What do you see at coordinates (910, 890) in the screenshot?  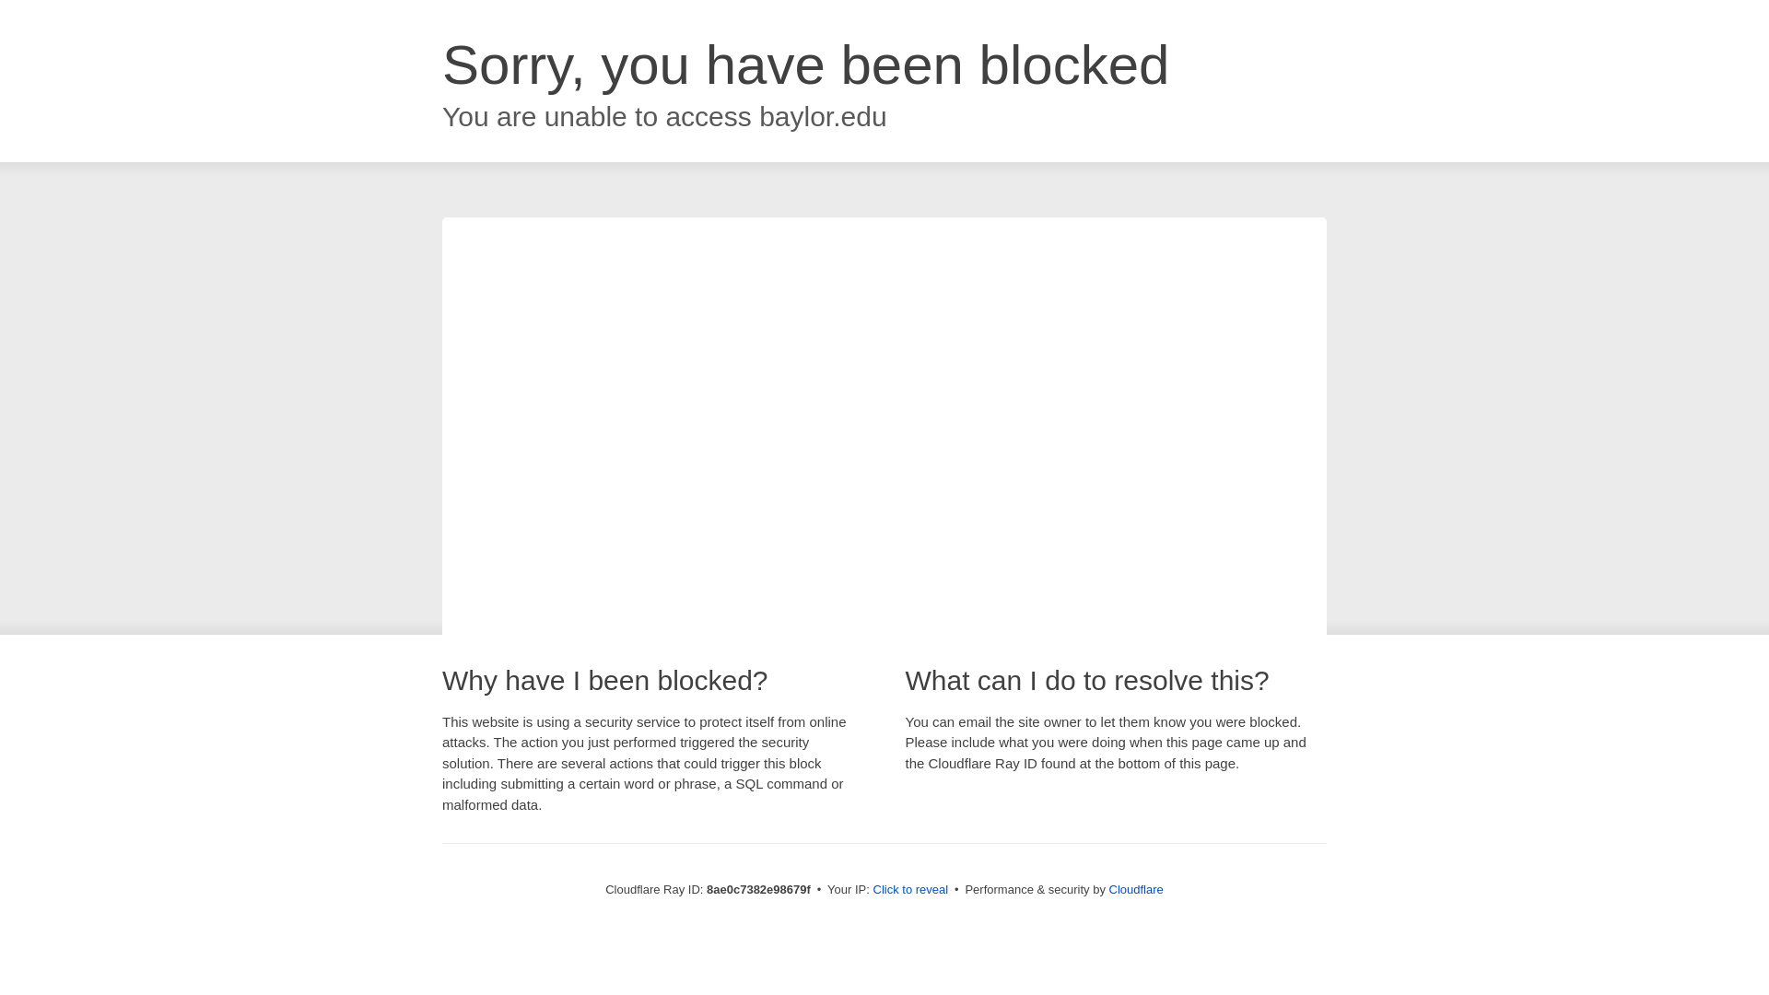 I see `Click to reveal` at bounding box center [910, 890].